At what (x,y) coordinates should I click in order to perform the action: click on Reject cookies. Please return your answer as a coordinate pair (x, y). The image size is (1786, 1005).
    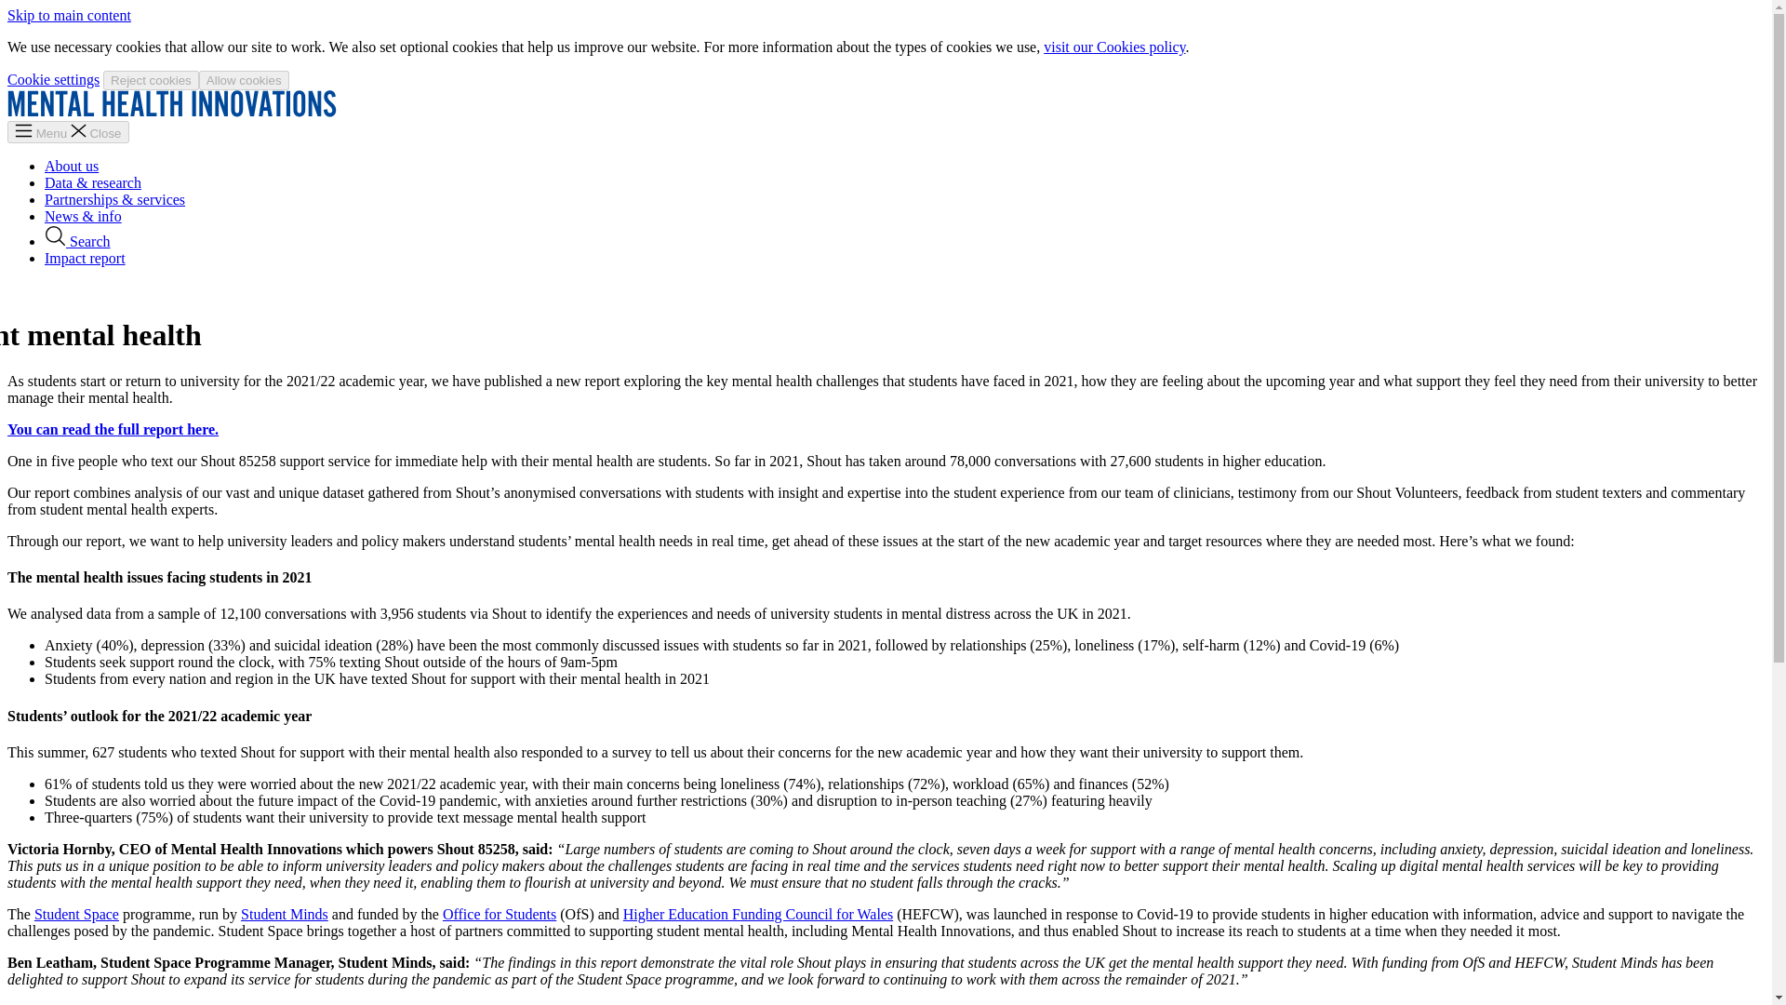
    Looking at the image, I should click on (151, 80).